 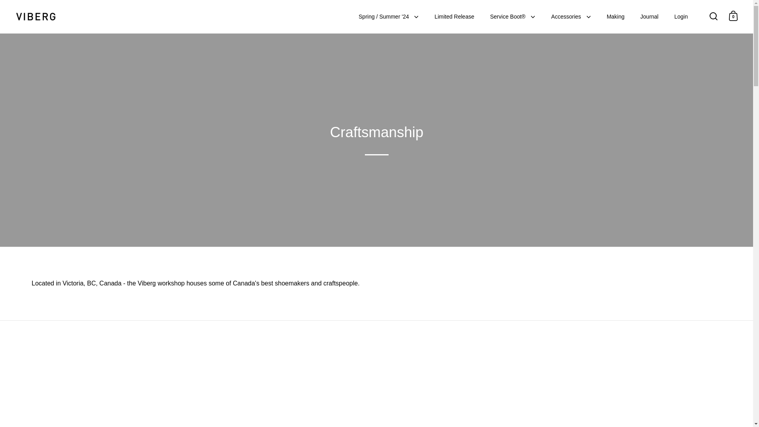 I want to click on Accessories, so click(x=571, y=17).